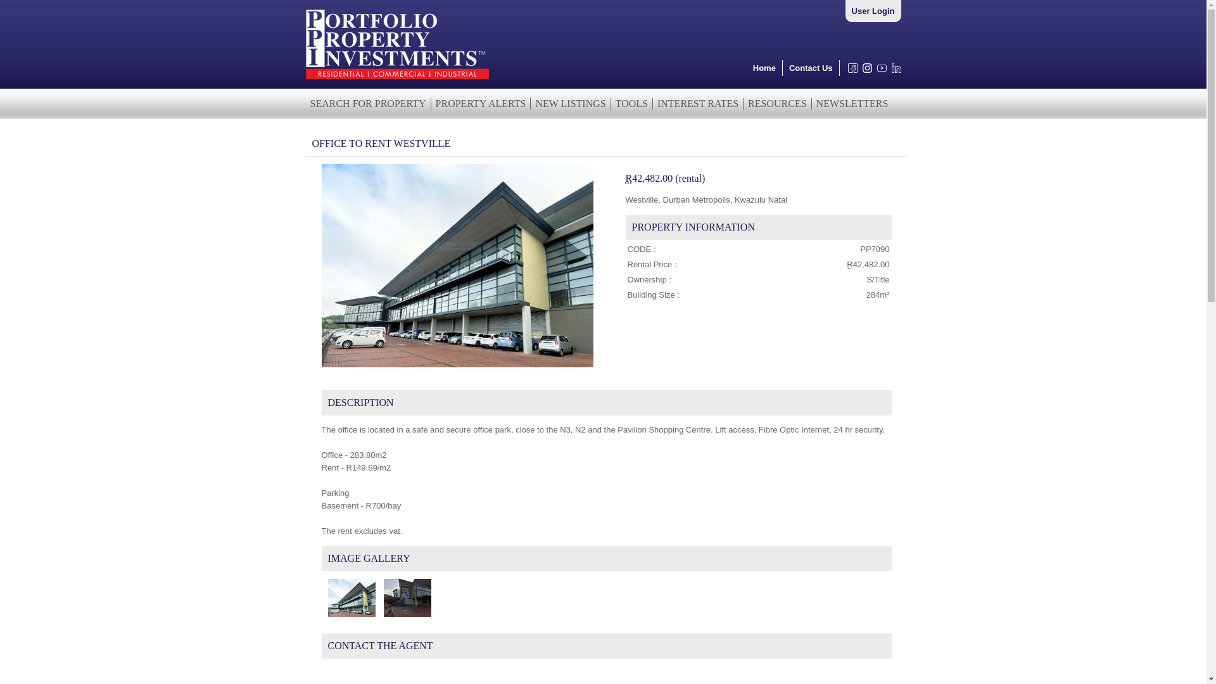 This screenshot has width=1216, height=684. Describe the element at coordinates (879, 71) in the screenshot. I see `YouTube` at that location.